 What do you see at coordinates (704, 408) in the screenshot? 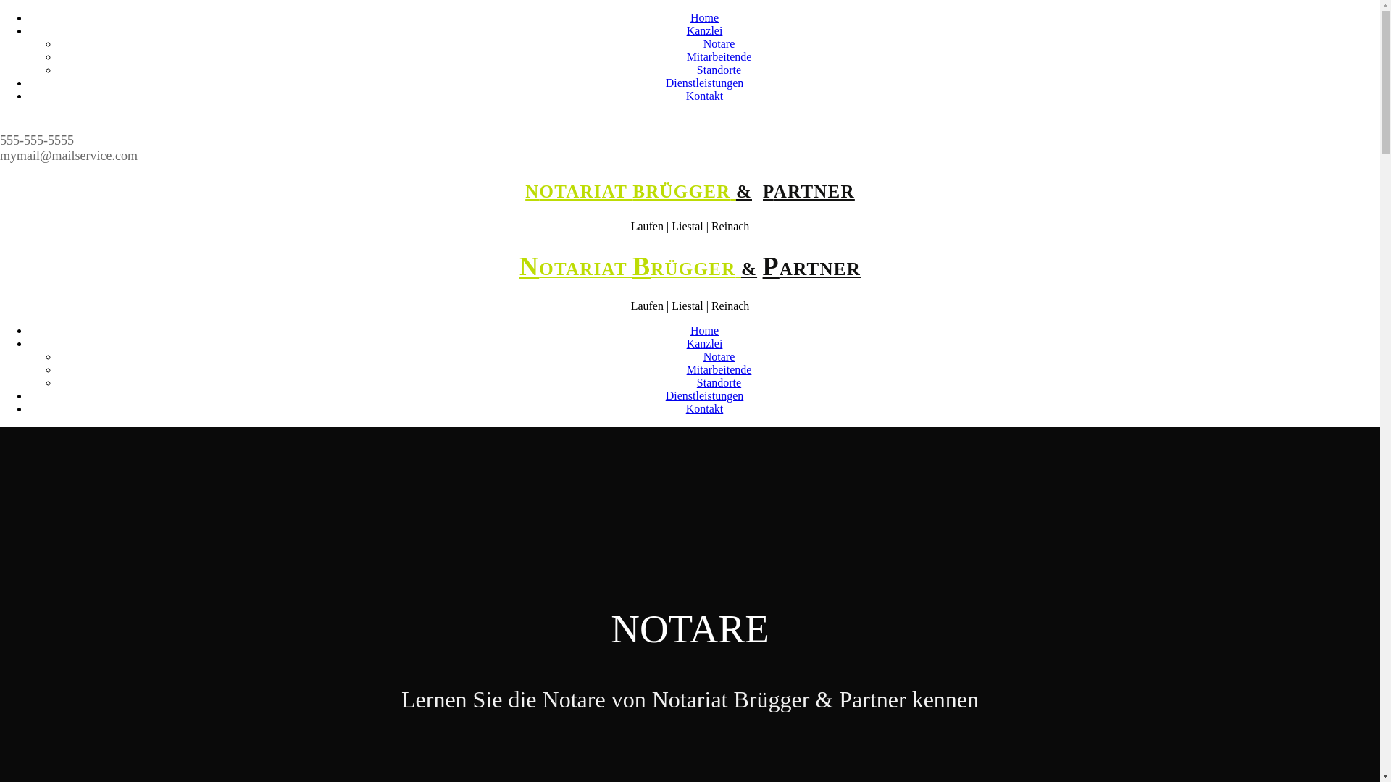
I see `Kontakt` at bounding box center [704, 408].